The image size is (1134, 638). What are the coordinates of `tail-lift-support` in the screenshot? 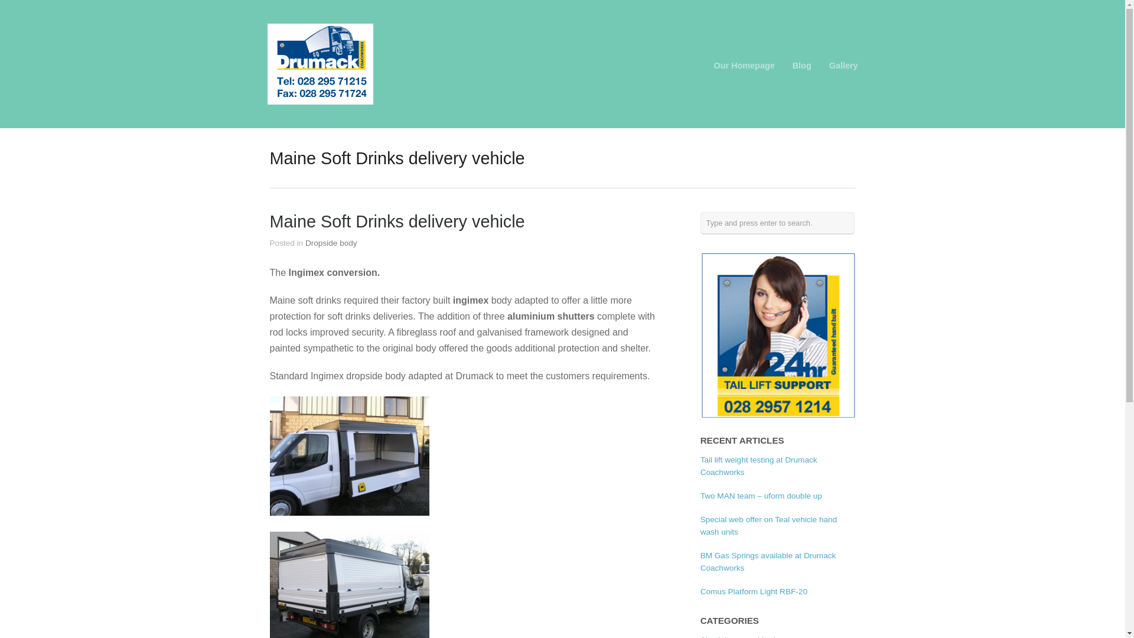 It's located at (778, 334).